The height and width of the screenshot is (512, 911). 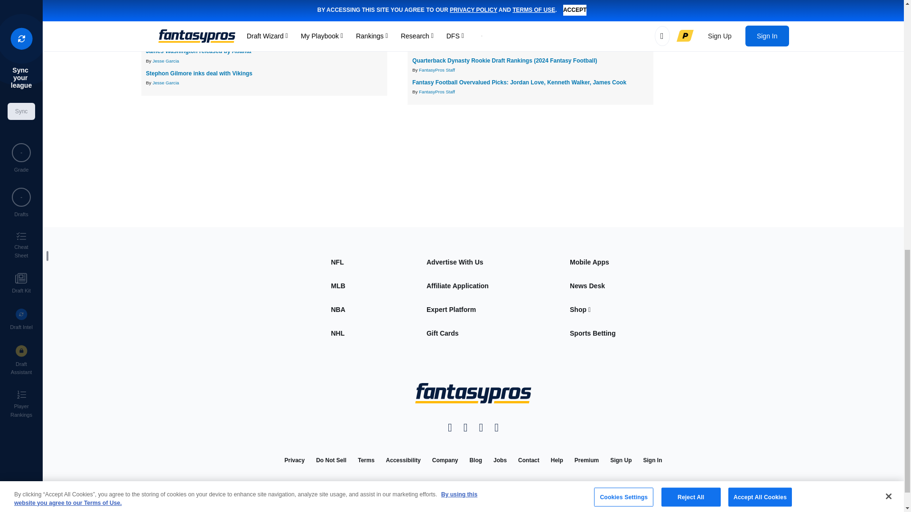 I want to click on Jesse Garcia, so click(x=165, y=82).